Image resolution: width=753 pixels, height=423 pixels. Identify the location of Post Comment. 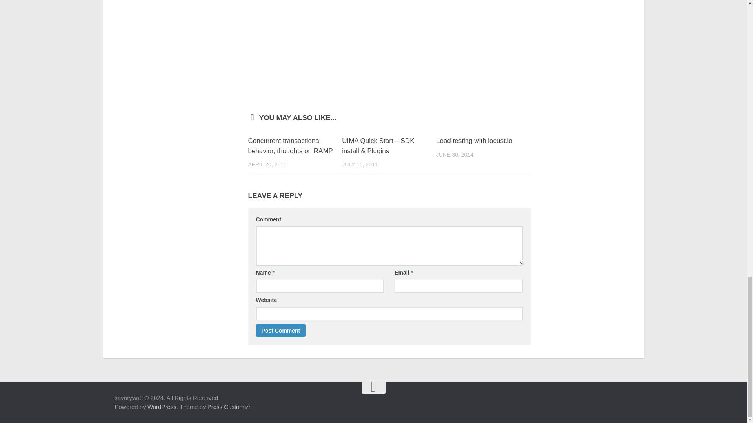
(281, 331).